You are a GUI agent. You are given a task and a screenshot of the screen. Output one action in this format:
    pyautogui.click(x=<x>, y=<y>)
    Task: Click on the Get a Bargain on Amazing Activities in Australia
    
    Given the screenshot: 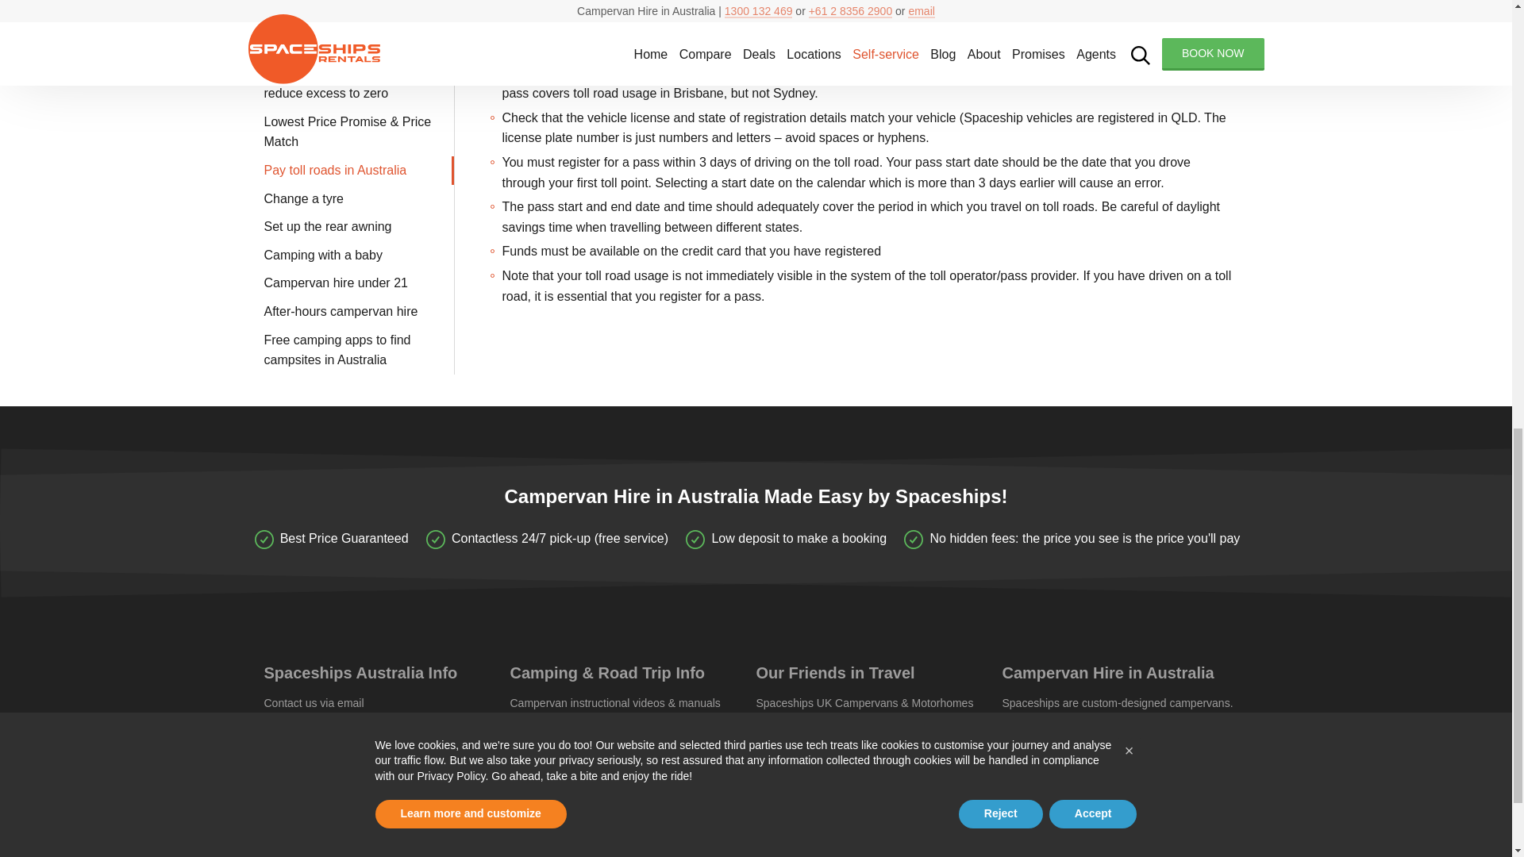 What is the action you would take?
    pyautogui.click(x=573, y=756)
    